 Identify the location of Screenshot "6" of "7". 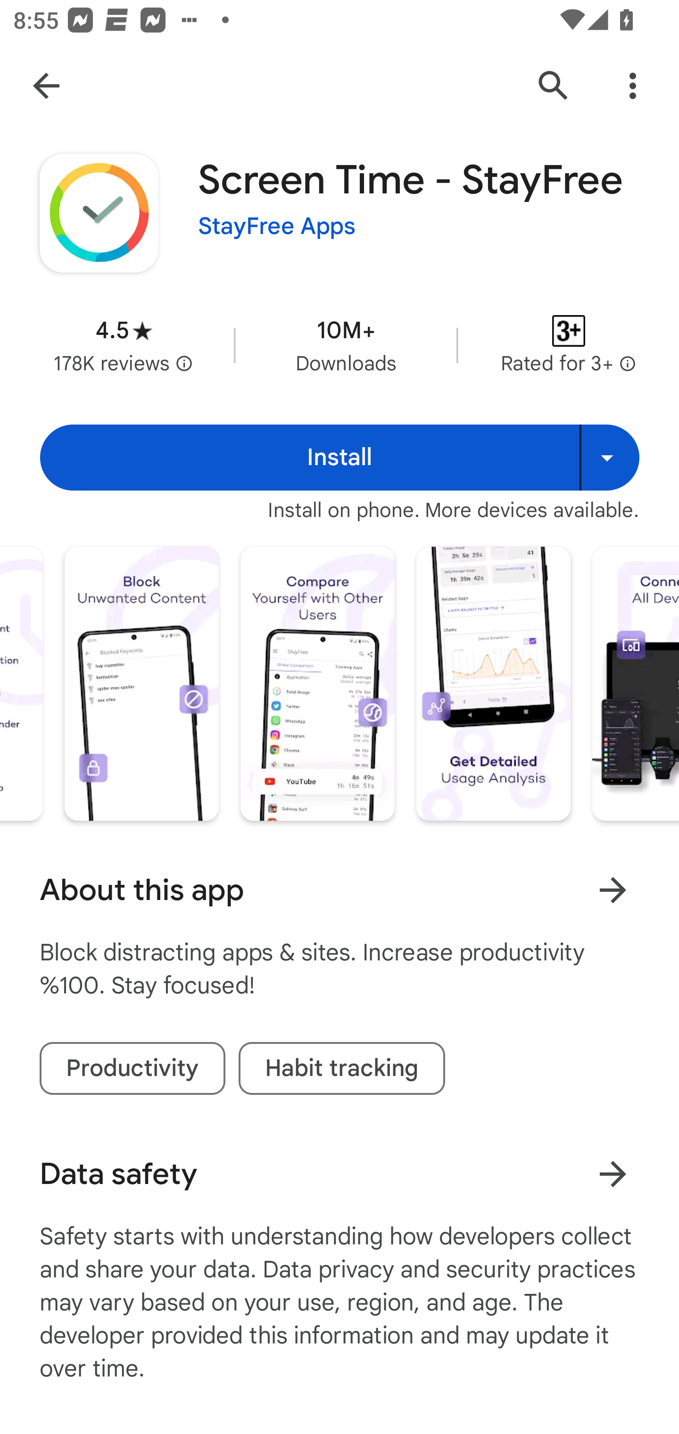
(493, 683).